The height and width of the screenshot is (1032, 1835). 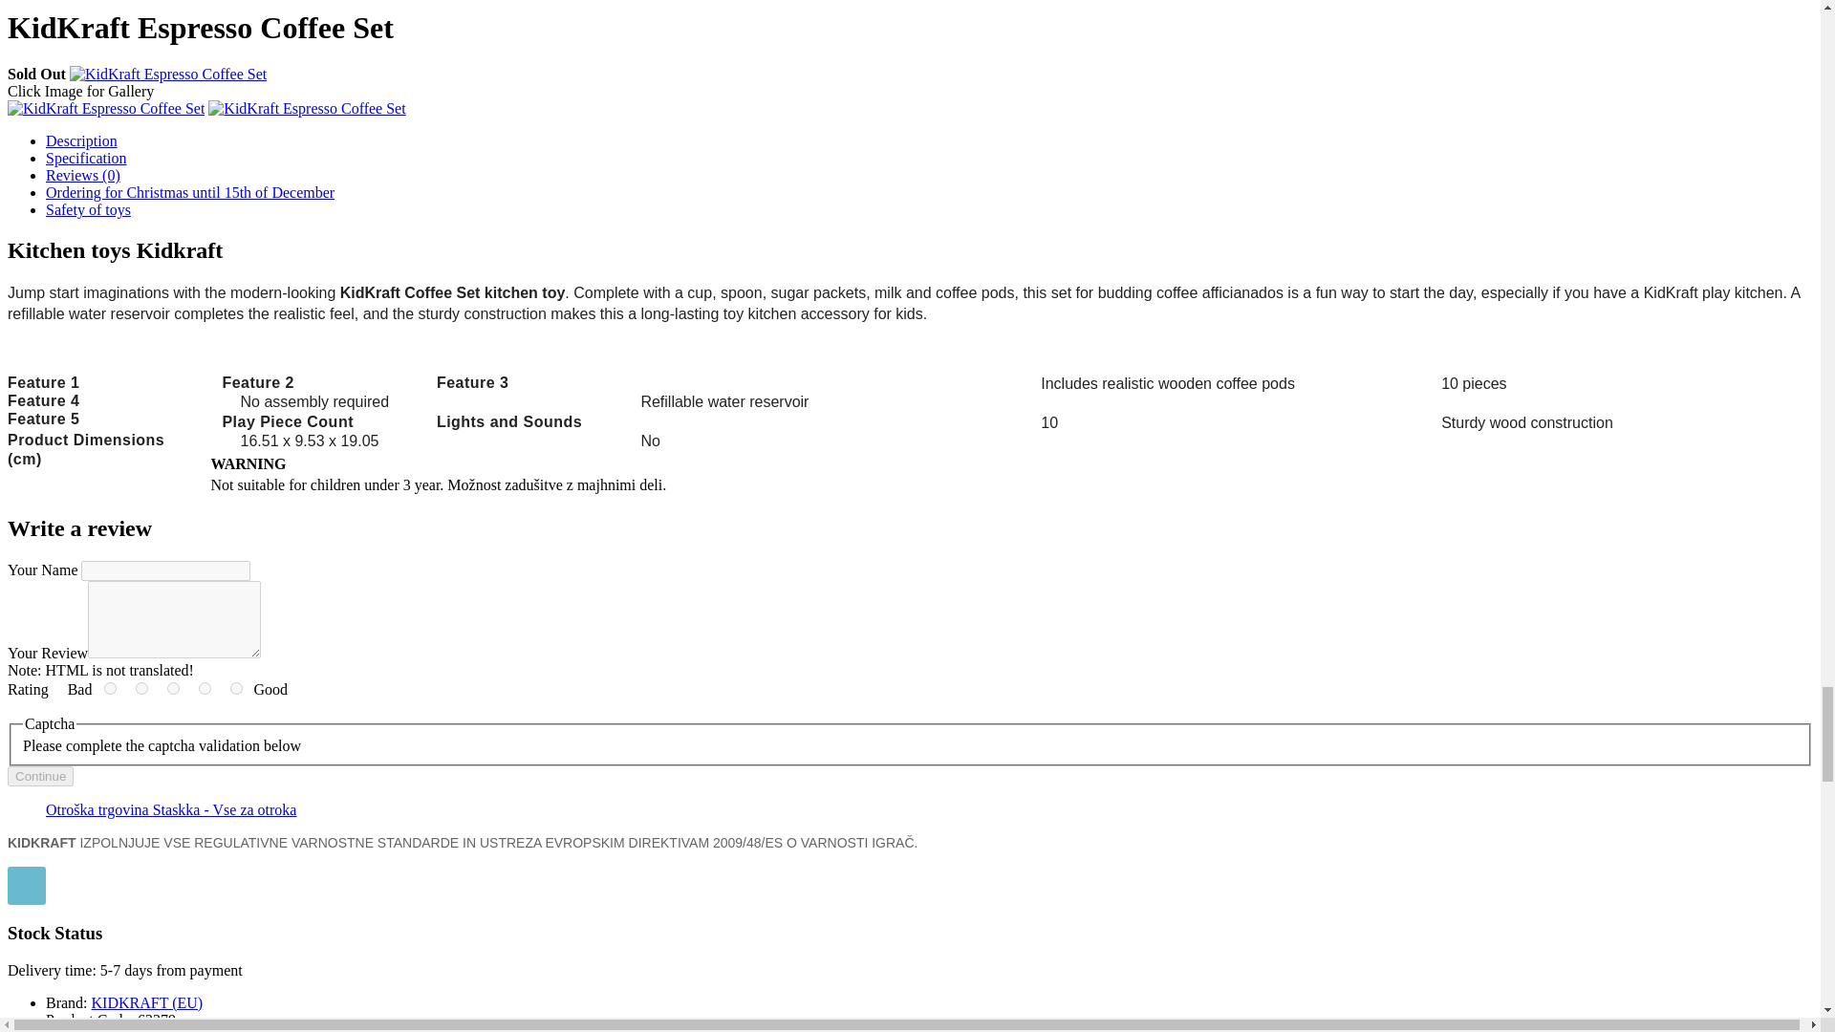 What do you see at coordinates (173, 688) in the screenshot?
I see `3` at bounding box center [173, 688].